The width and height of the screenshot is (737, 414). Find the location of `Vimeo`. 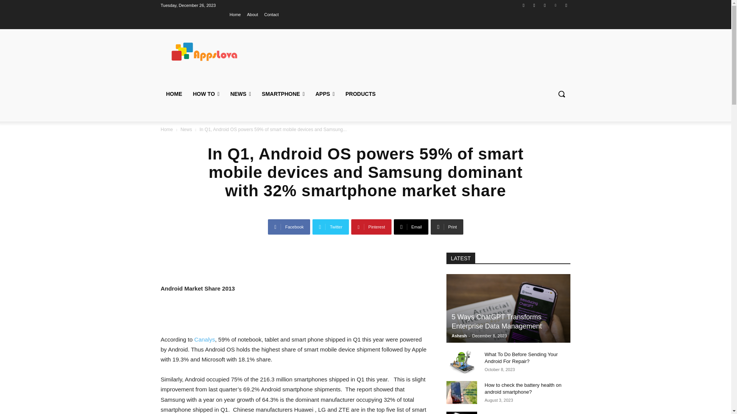

Vimeo is located at coordinates (556, 5).